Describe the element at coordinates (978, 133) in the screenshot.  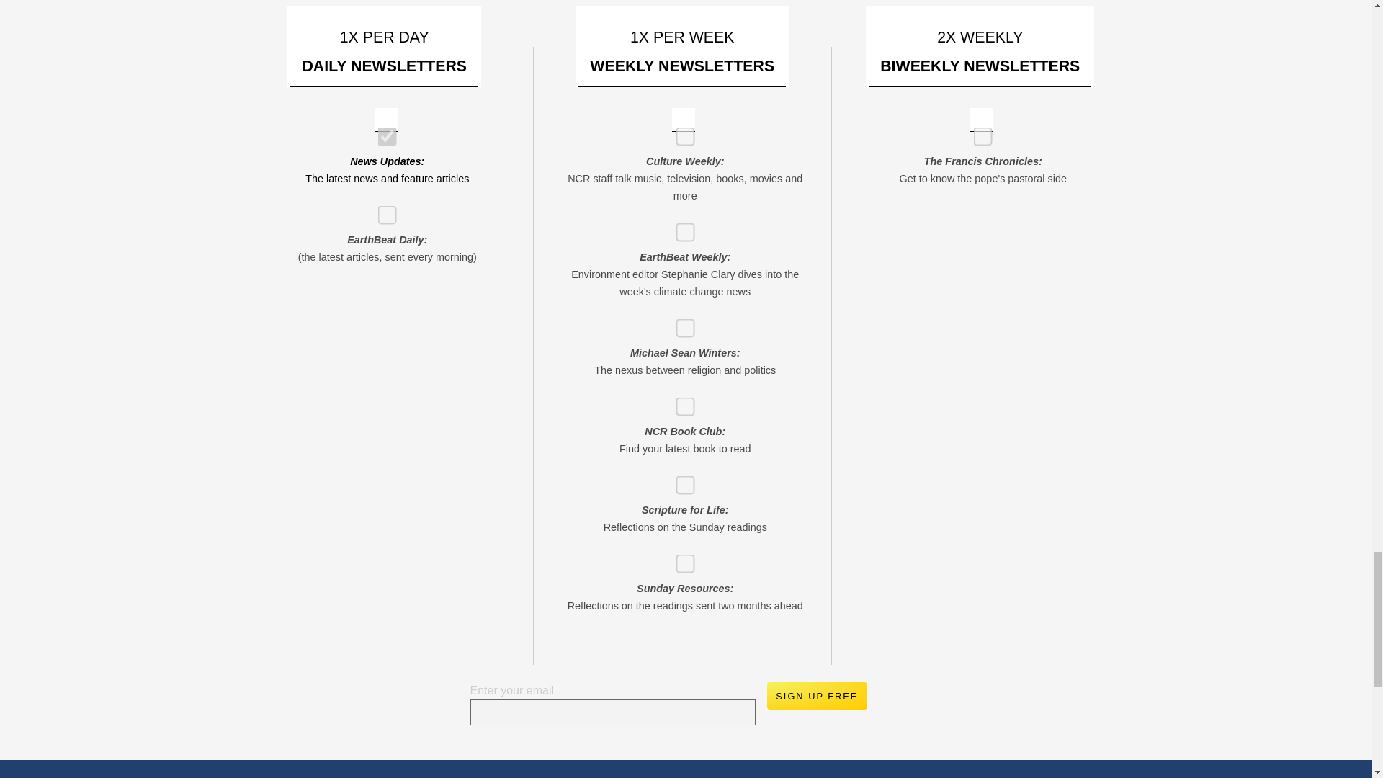
I see `9b73e2ca65` at that location.